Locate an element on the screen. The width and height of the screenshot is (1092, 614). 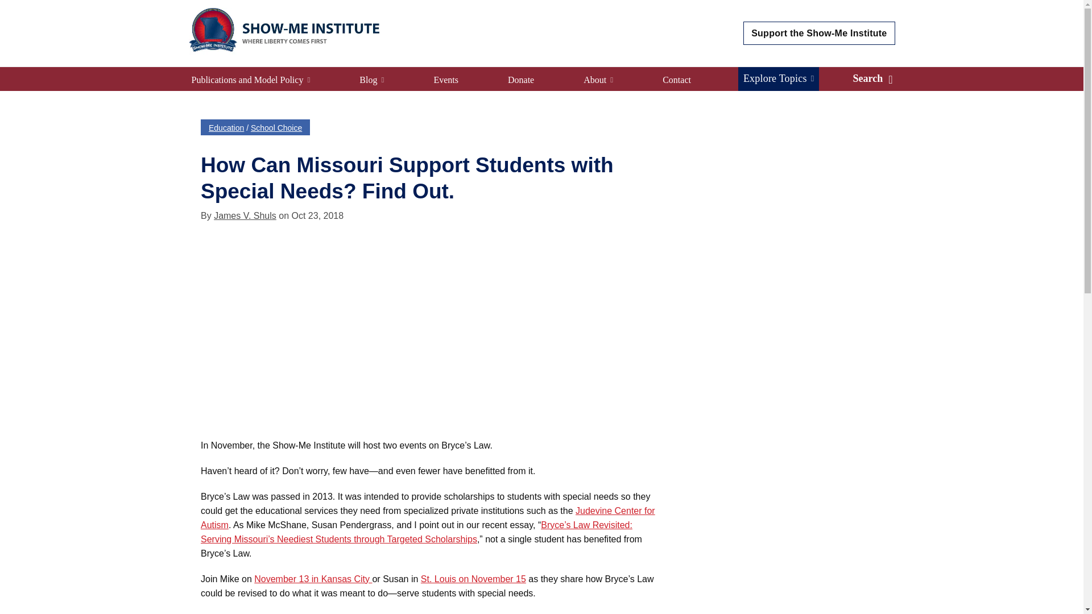
Posts by James V. Shuls is located at coordinates (245, 215).